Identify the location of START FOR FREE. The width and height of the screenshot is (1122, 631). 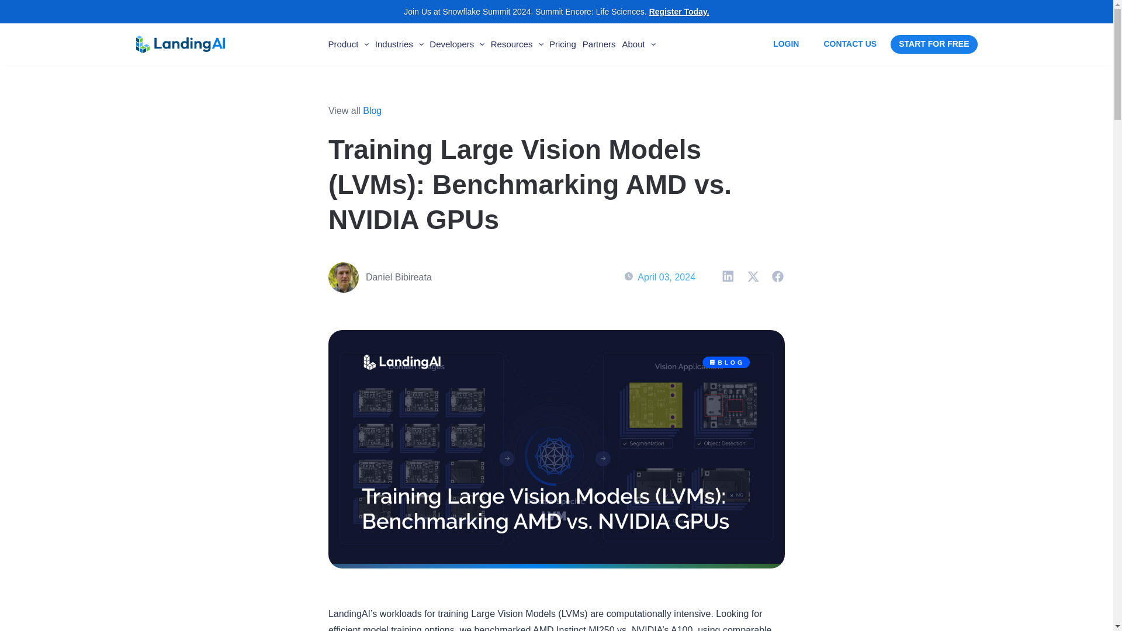
(934, 44).